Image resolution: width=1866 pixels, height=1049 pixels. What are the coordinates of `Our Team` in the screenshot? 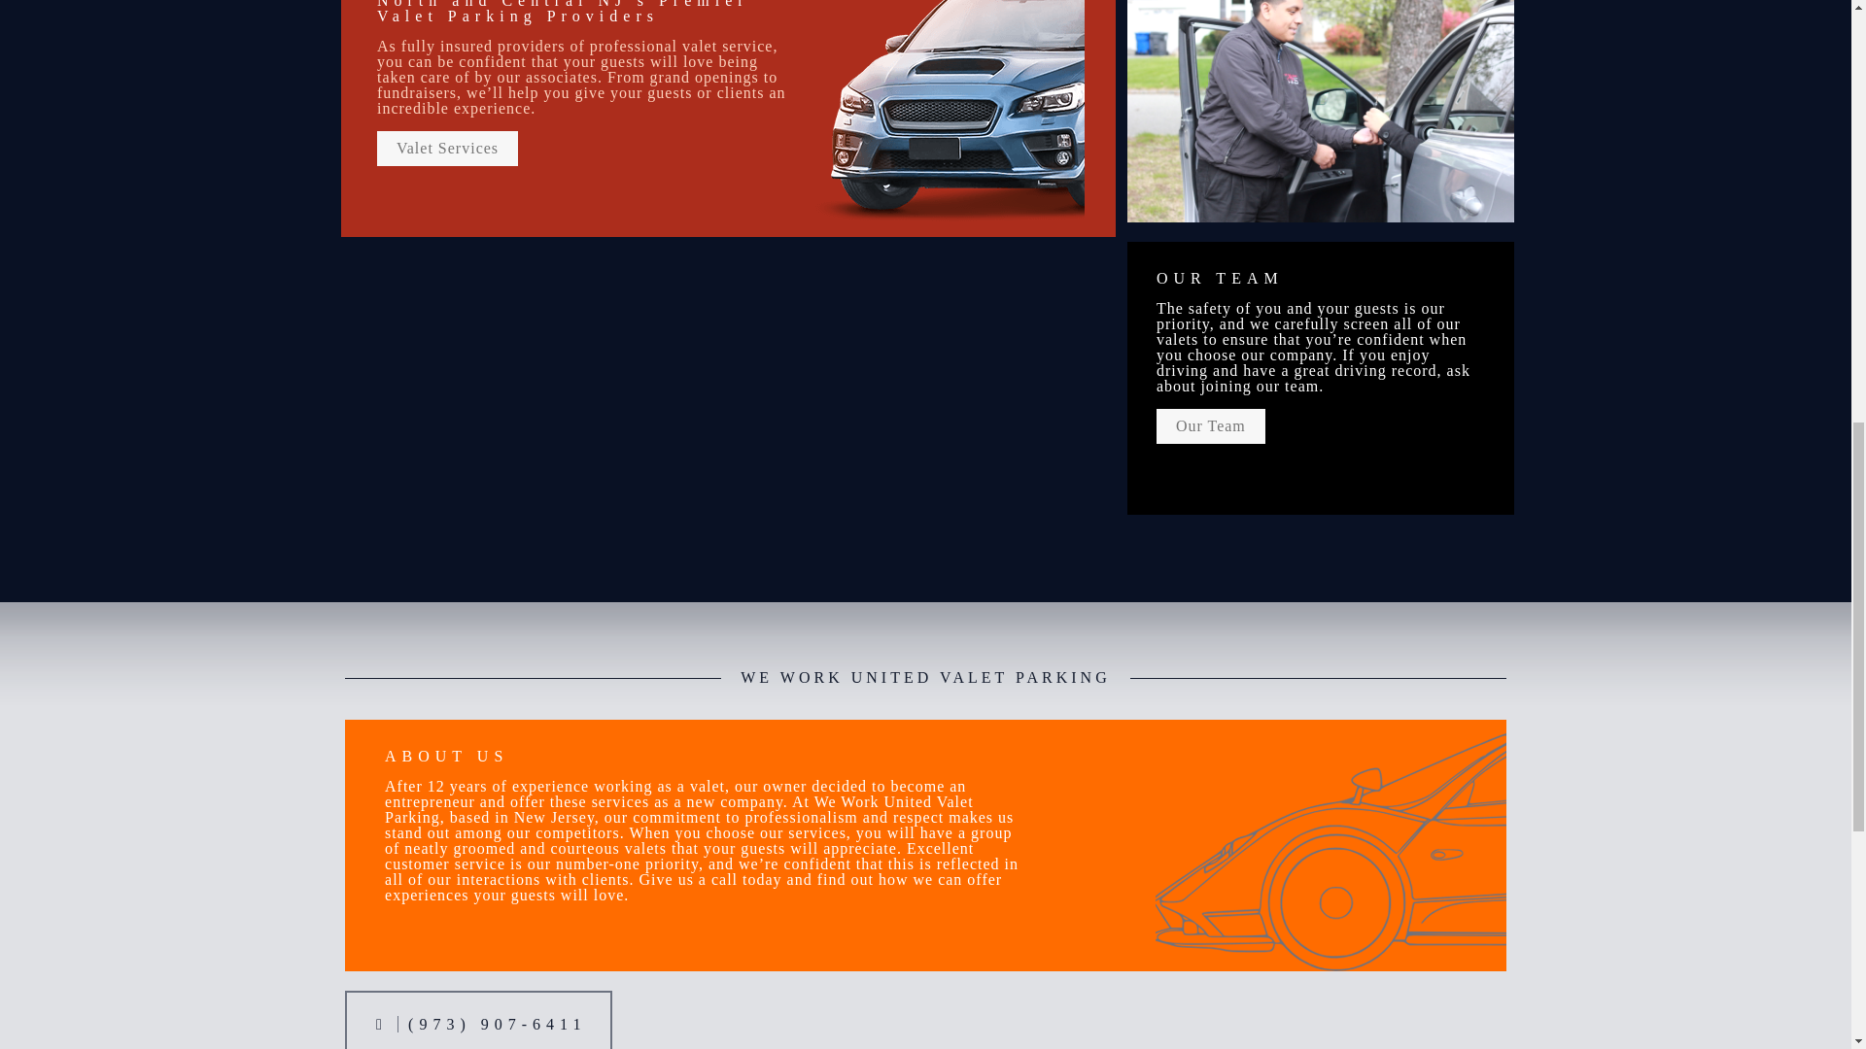 It's located at (1211, 425).